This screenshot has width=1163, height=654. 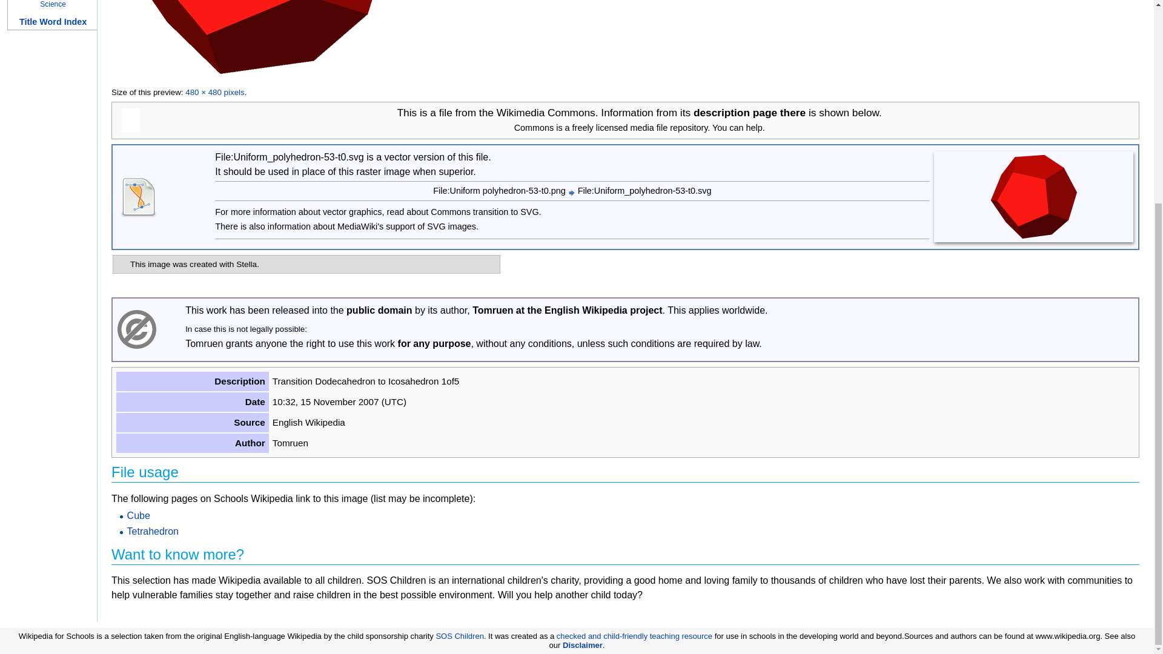 What do you see at coordinates (53, 22) in the screenshot?
I see `Title Word Index` at bounding box center [53, 22].